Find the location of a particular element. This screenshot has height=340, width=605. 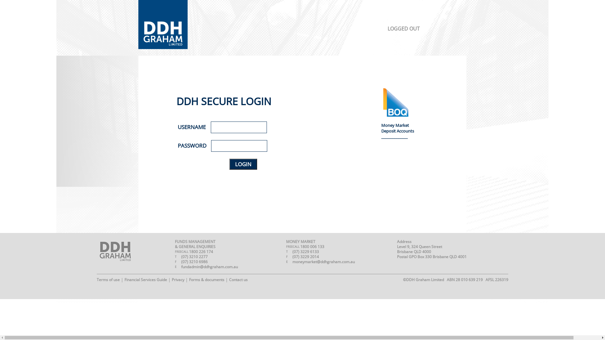

Forms & documents is located at coordinates (207, 280).